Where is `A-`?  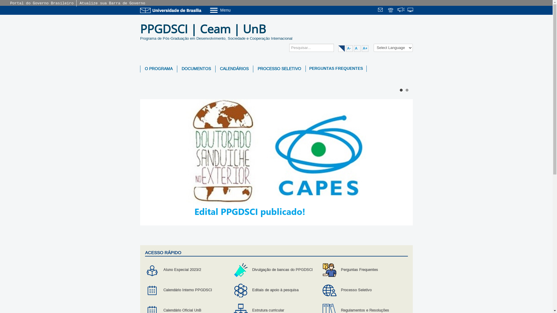 A- is located at coordinates (349, 48).